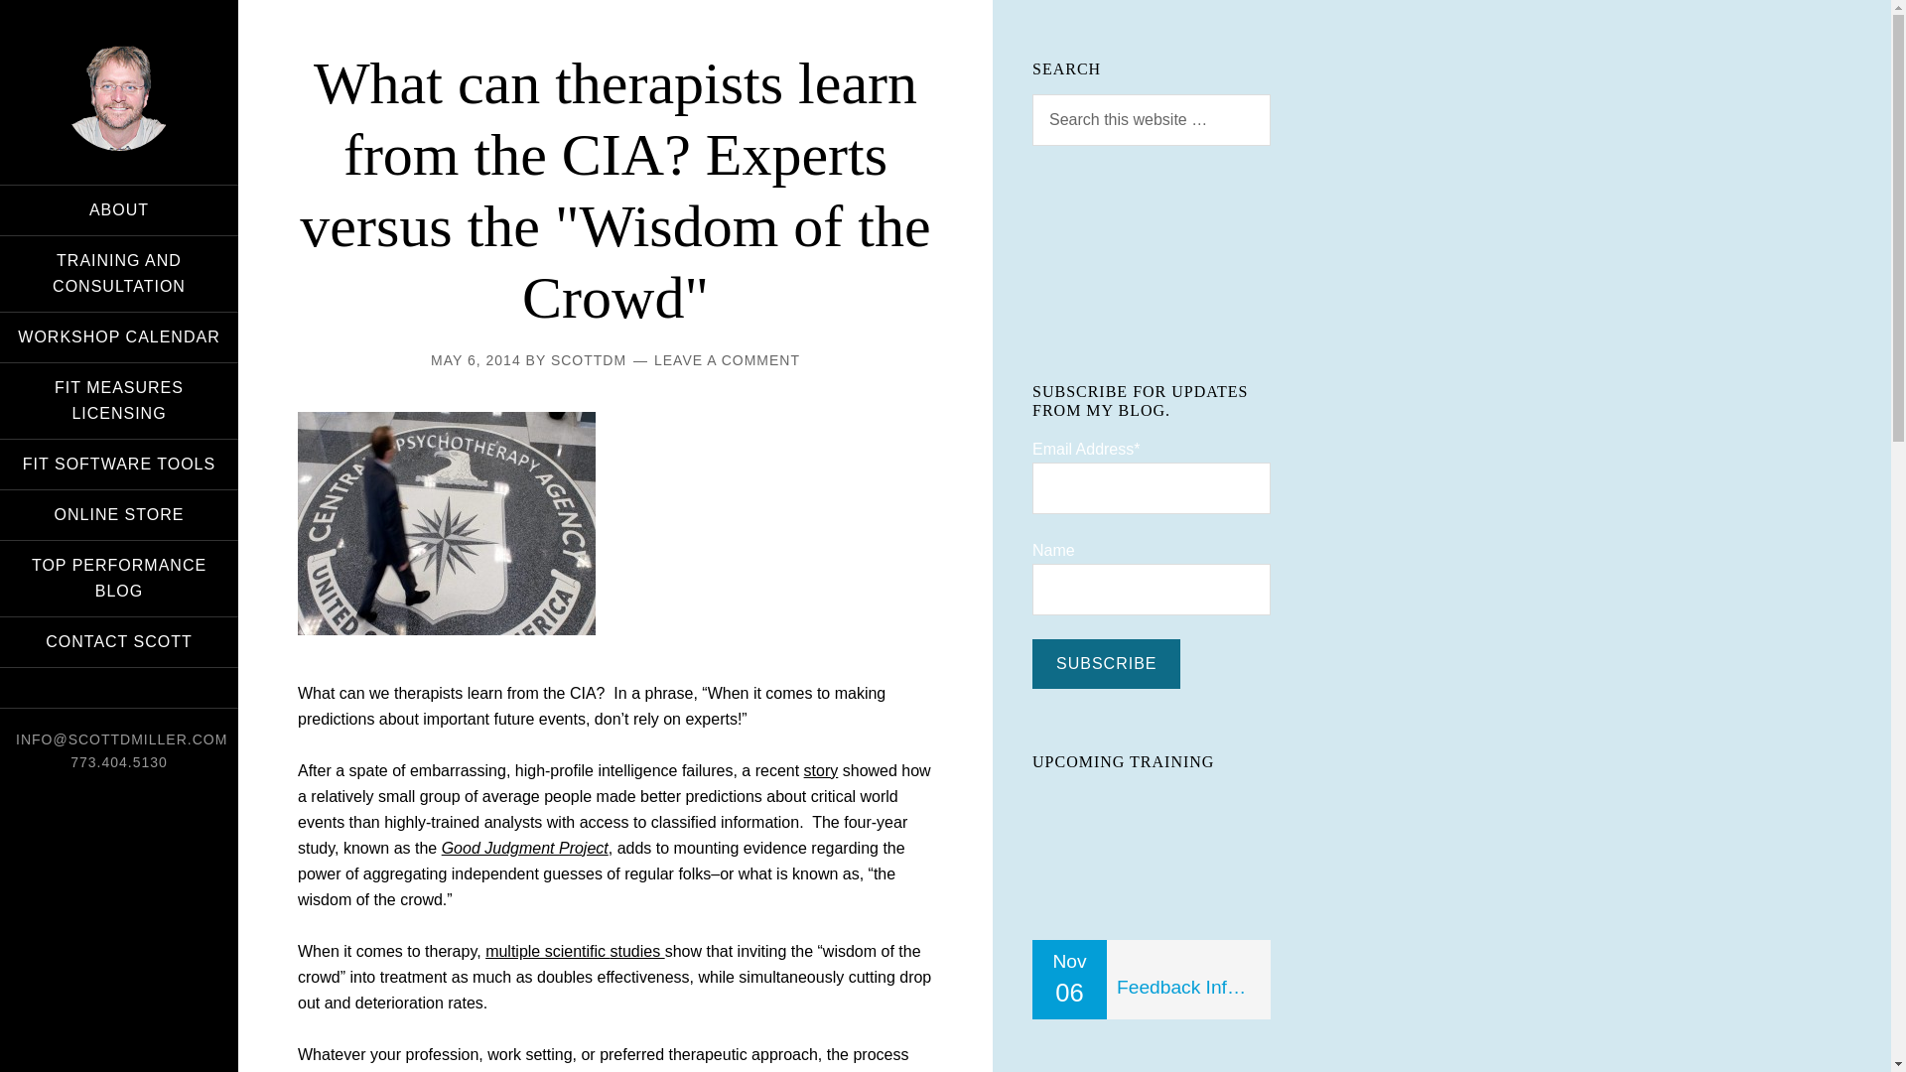  What do you see at coordinates (1106, 663) in the screenshot?
I see `Subscribe` at bounding box center [1106, 663].